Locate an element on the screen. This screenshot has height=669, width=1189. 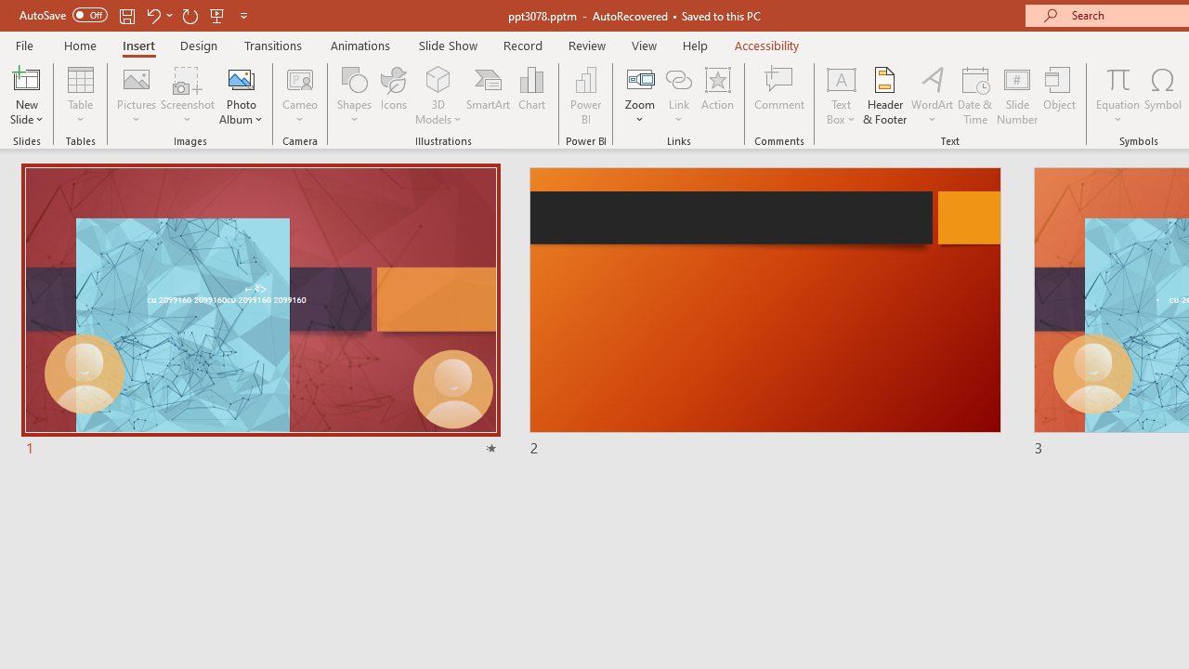
Power BI is located at coordinates (585, 95).